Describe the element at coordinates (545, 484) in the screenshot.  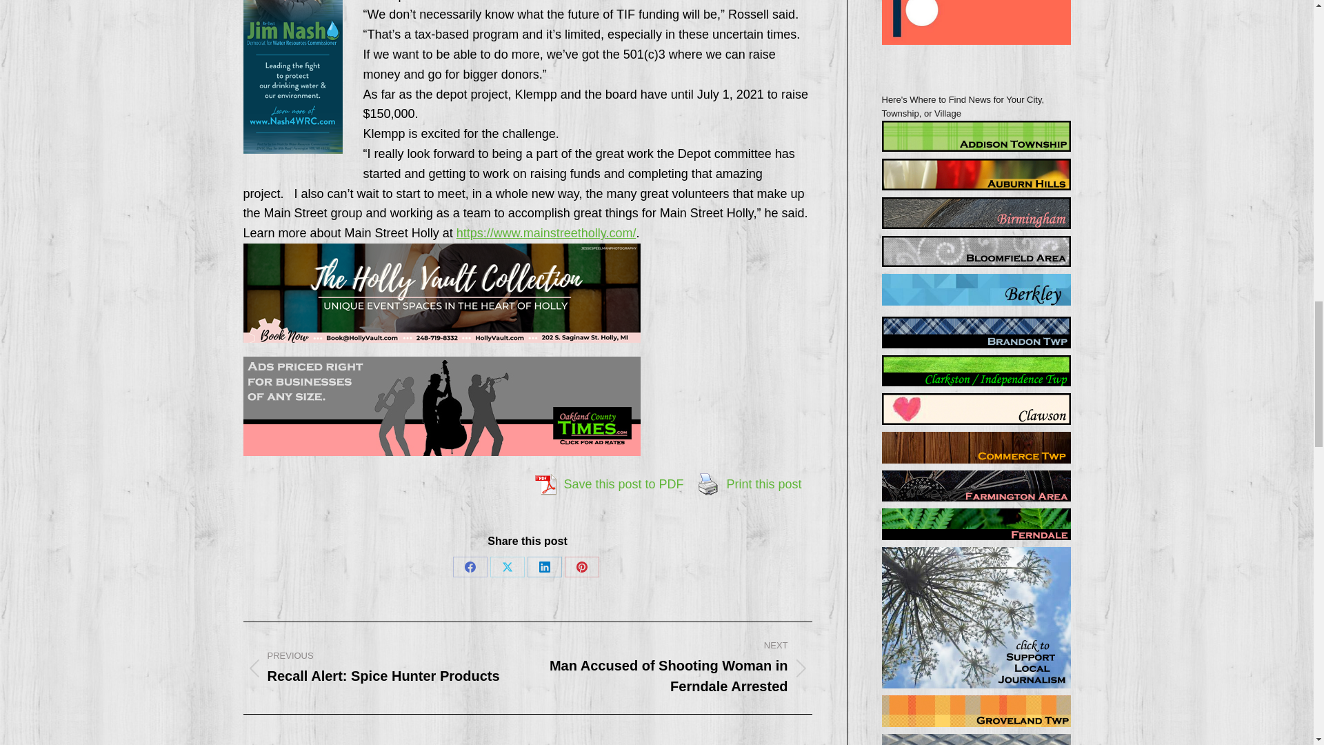
I see `View PDF` at that location.